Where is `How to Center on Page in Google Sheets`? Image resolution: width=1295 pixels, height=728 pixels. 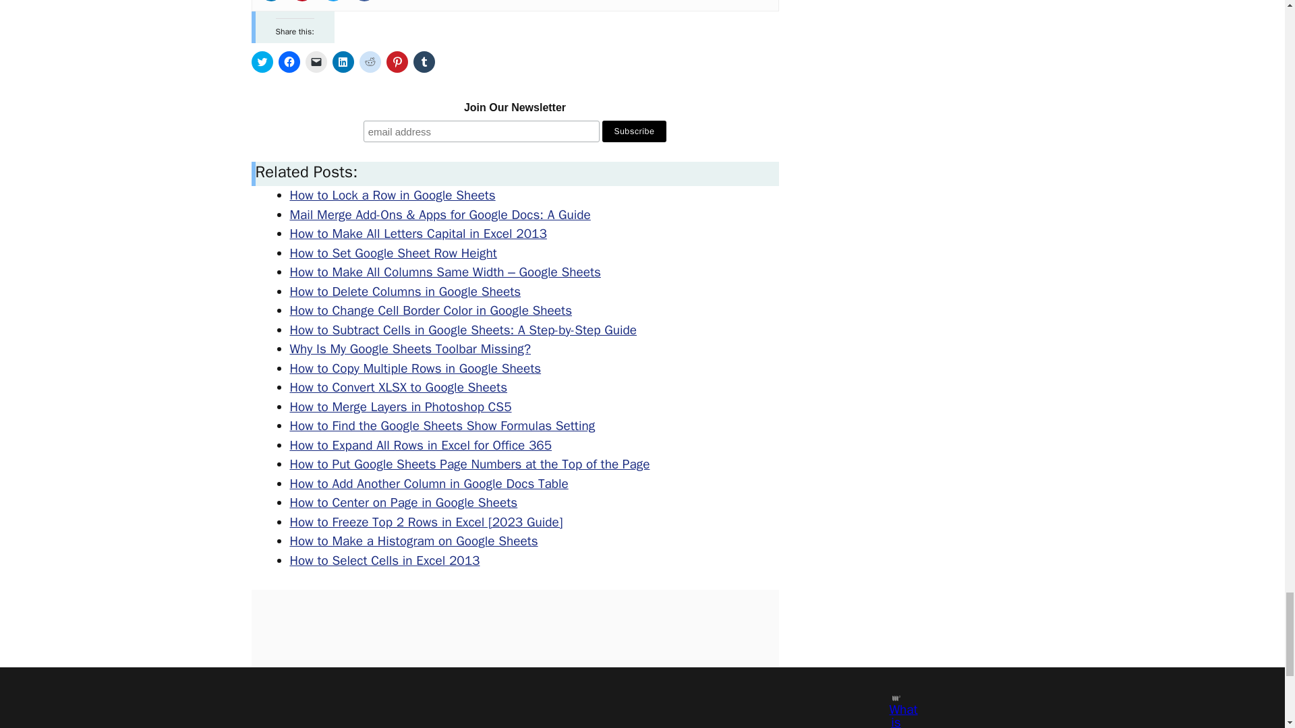
How to Center on Page in Google Sheets is located at coordinates (404, 503).